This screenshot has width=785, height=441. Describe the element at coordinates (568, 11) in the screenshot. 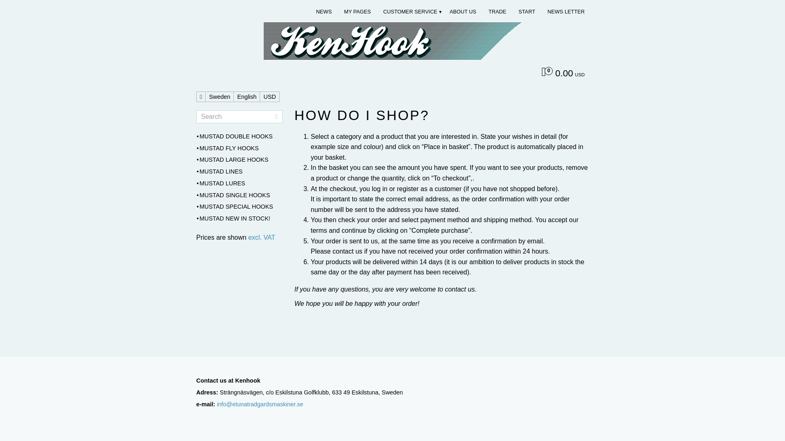

I see `News Letter` at that location.